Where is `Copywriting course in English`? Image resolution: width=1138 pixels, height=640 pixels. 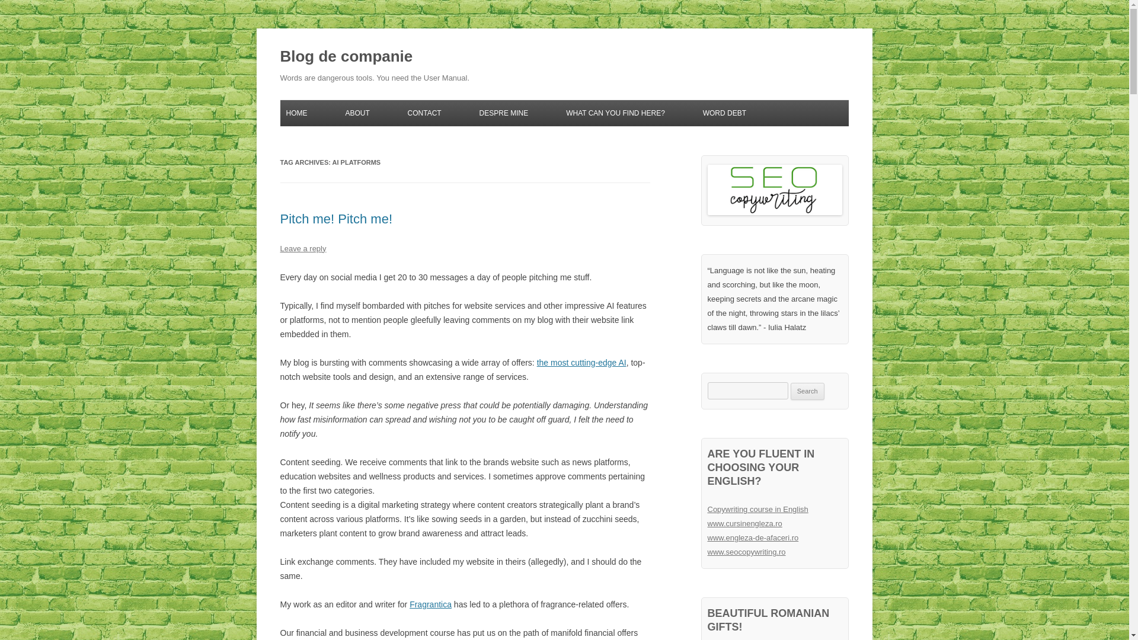 Copywriting course in English is located at coordinates (757, 510).